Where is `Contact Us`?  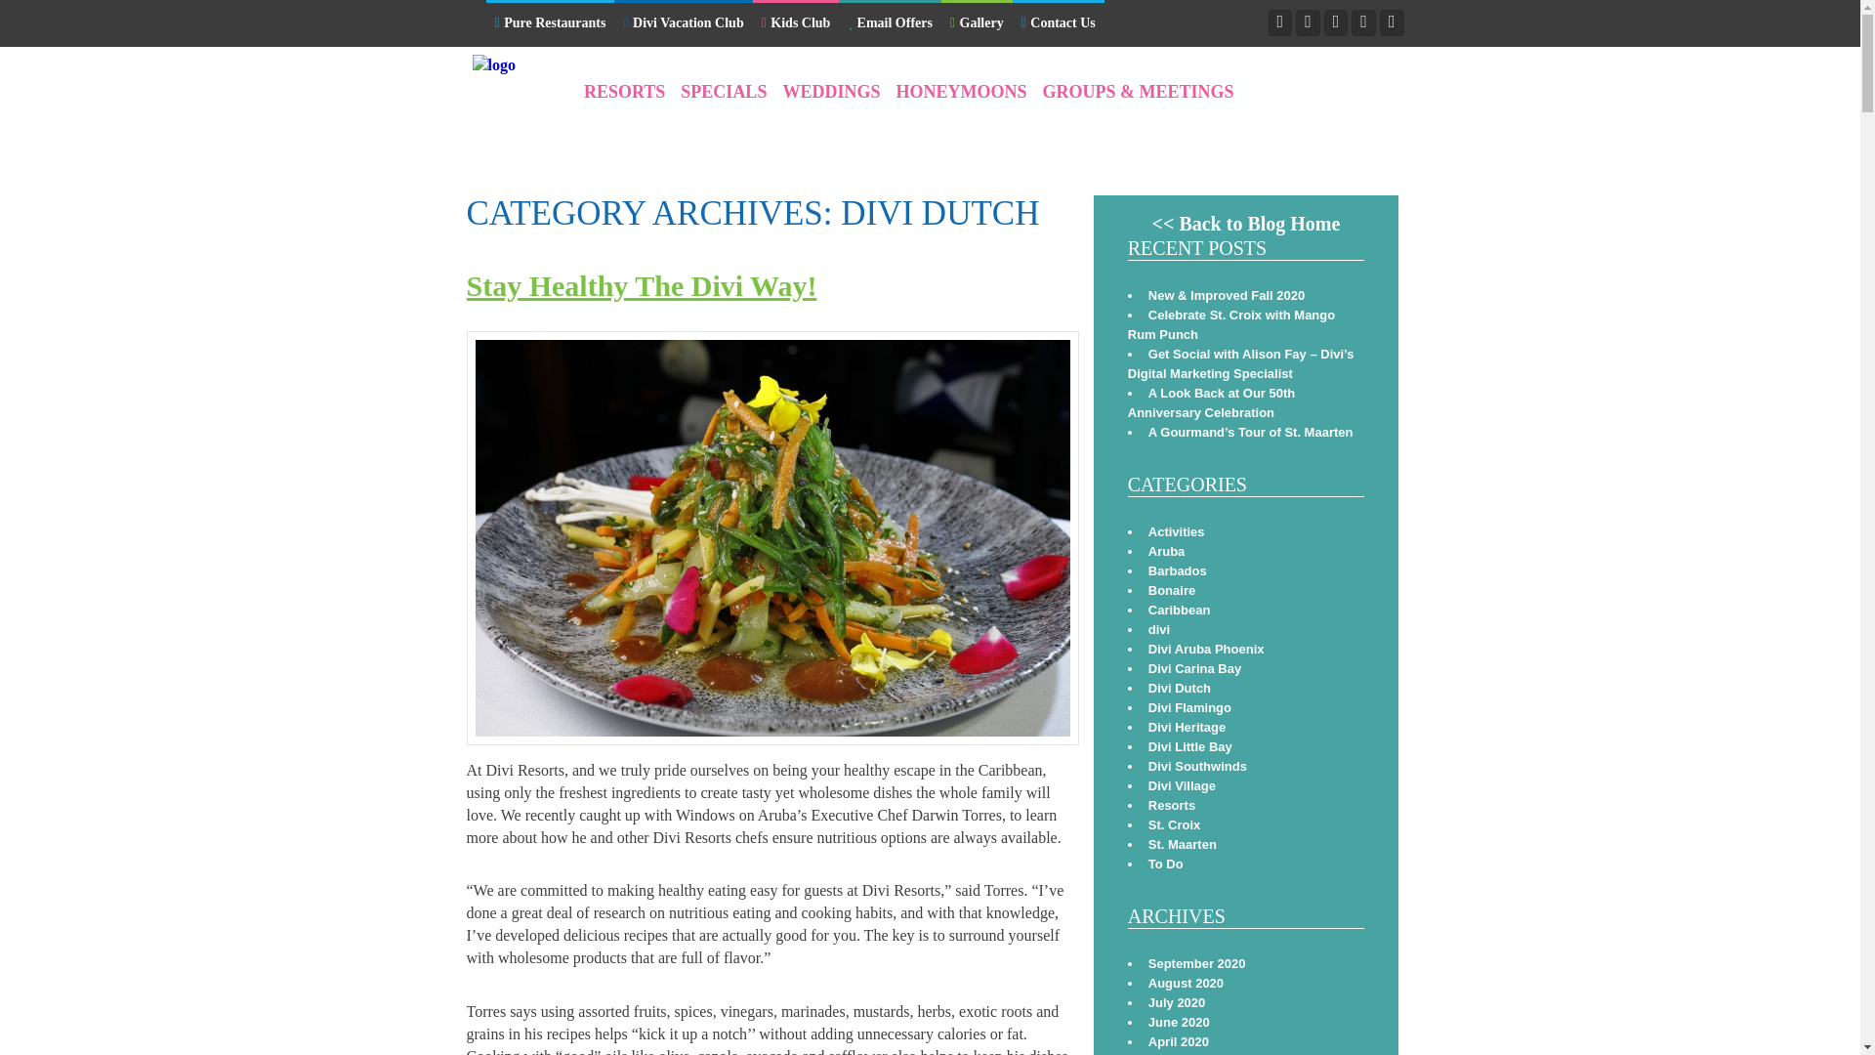
Contact Us is located at coordinates (1058, 24).